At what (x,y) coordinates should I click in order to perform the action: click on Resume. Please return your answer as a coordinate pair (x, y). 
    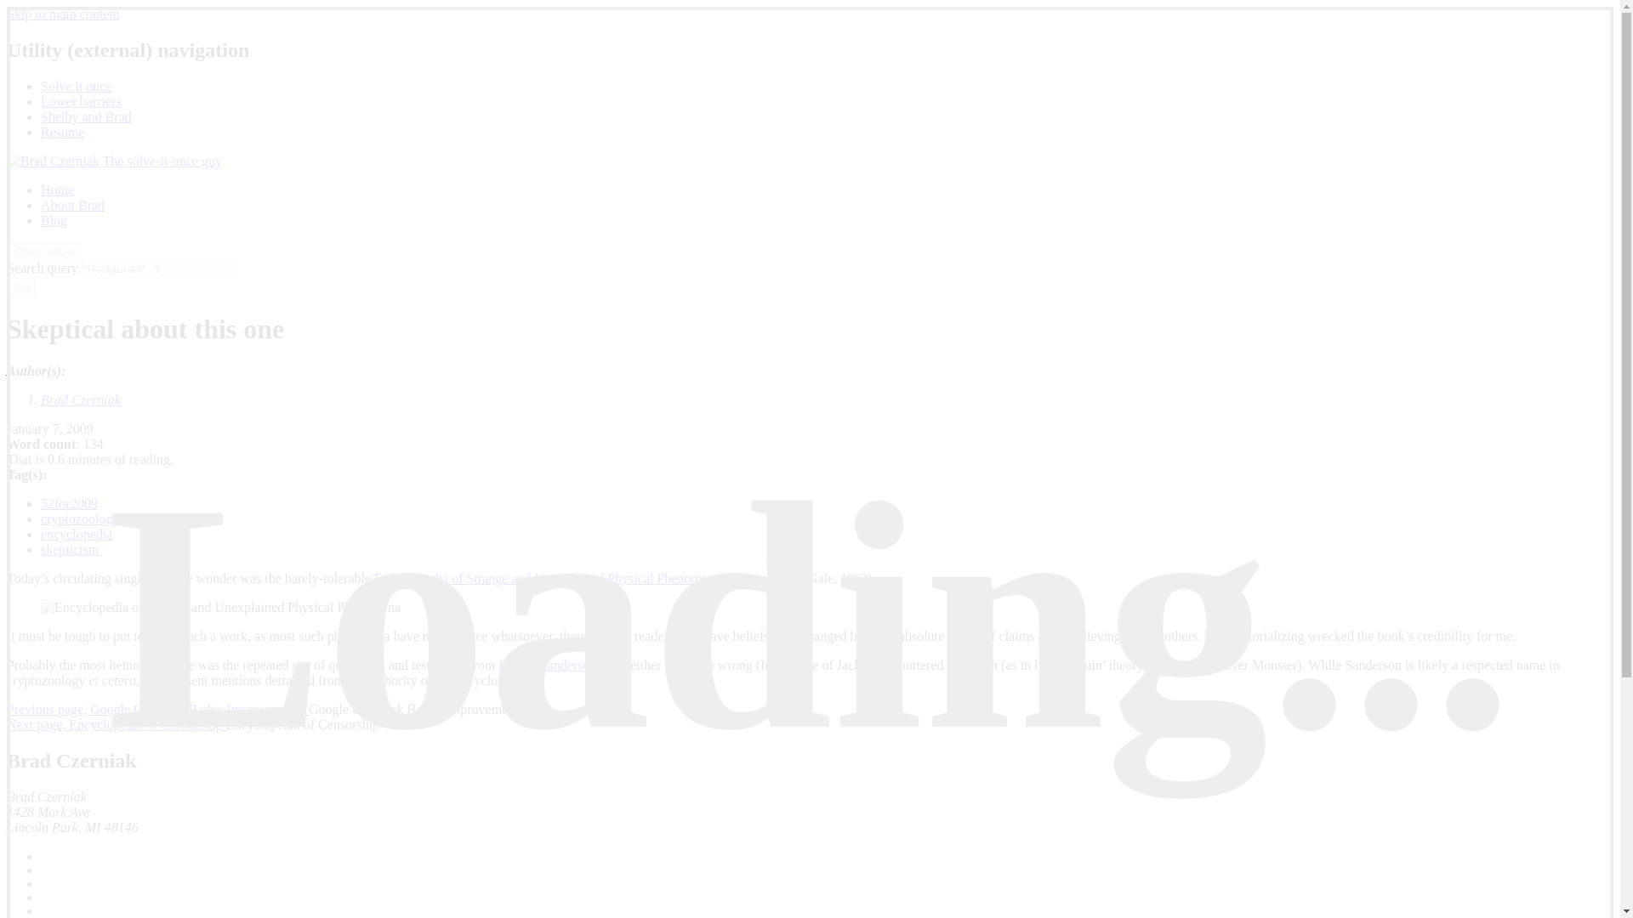
    Looking at the image, I should click on (63, 132).